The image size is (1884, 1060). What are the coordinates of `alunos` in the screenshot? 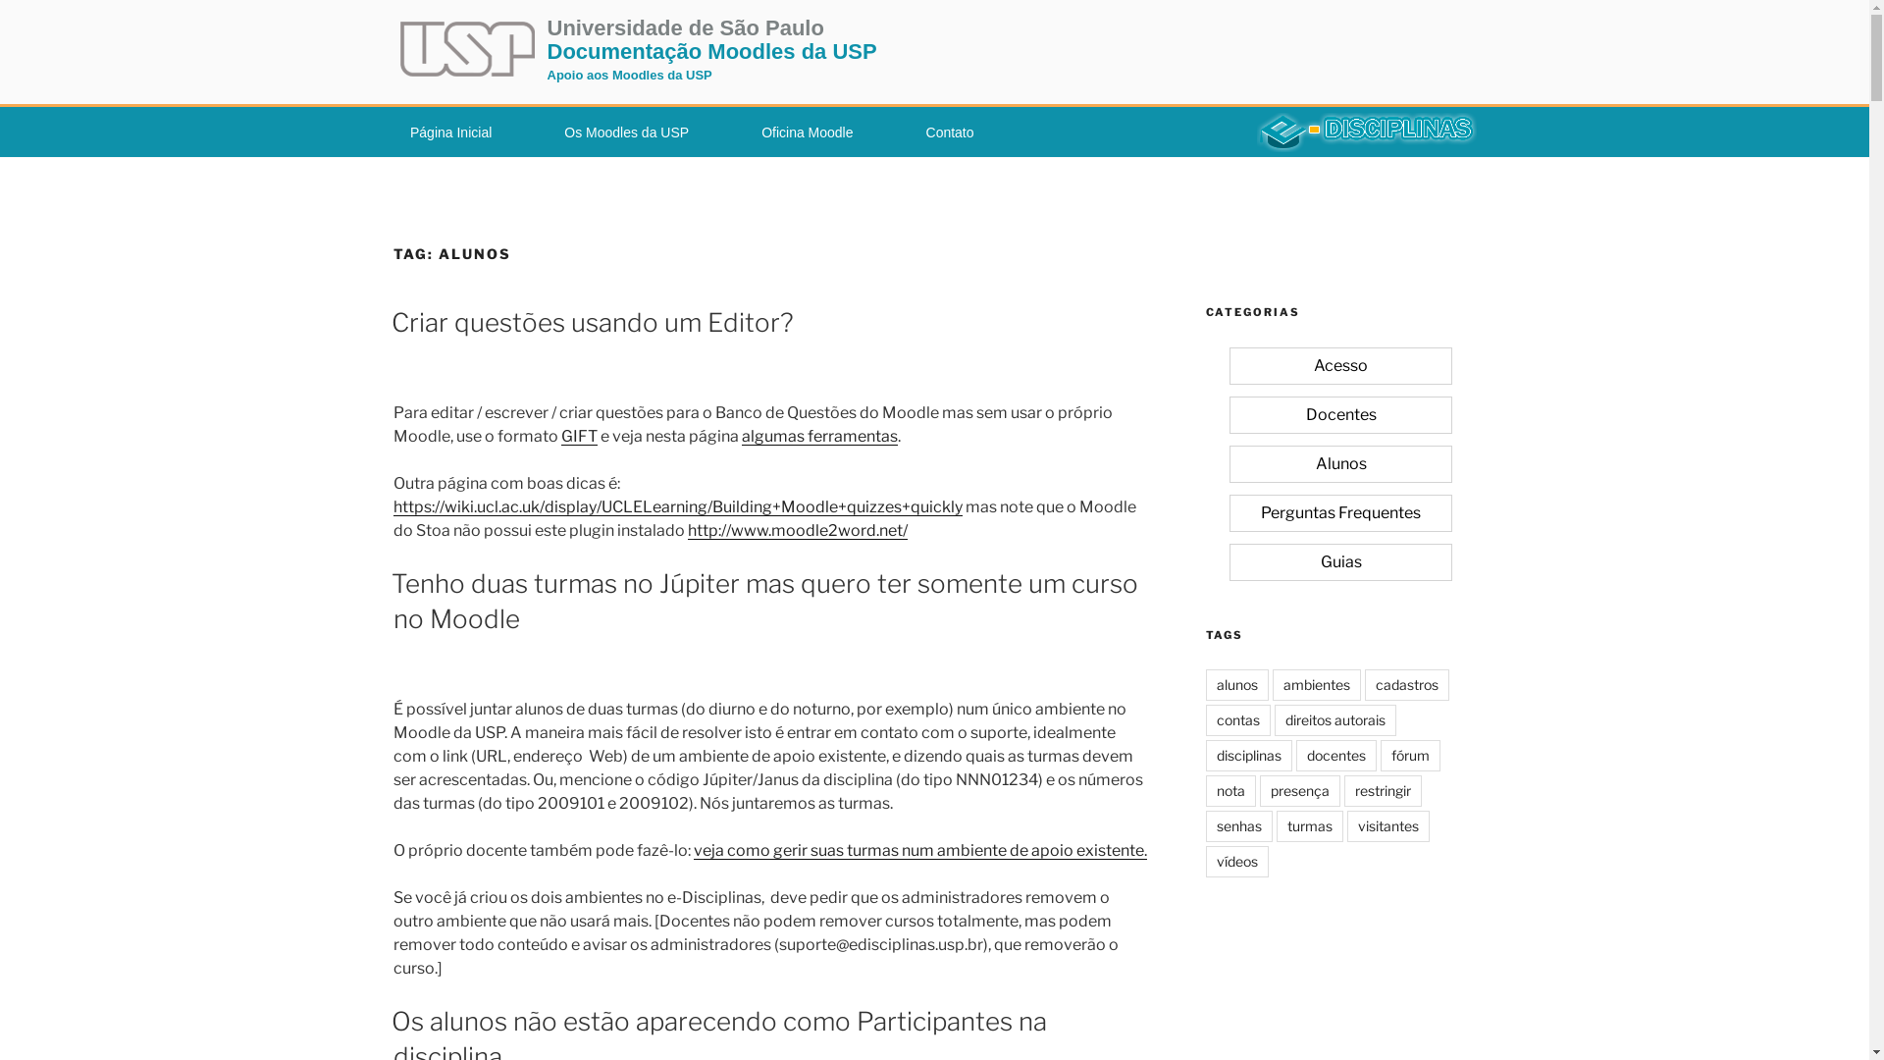 It's located at (1236, 685).